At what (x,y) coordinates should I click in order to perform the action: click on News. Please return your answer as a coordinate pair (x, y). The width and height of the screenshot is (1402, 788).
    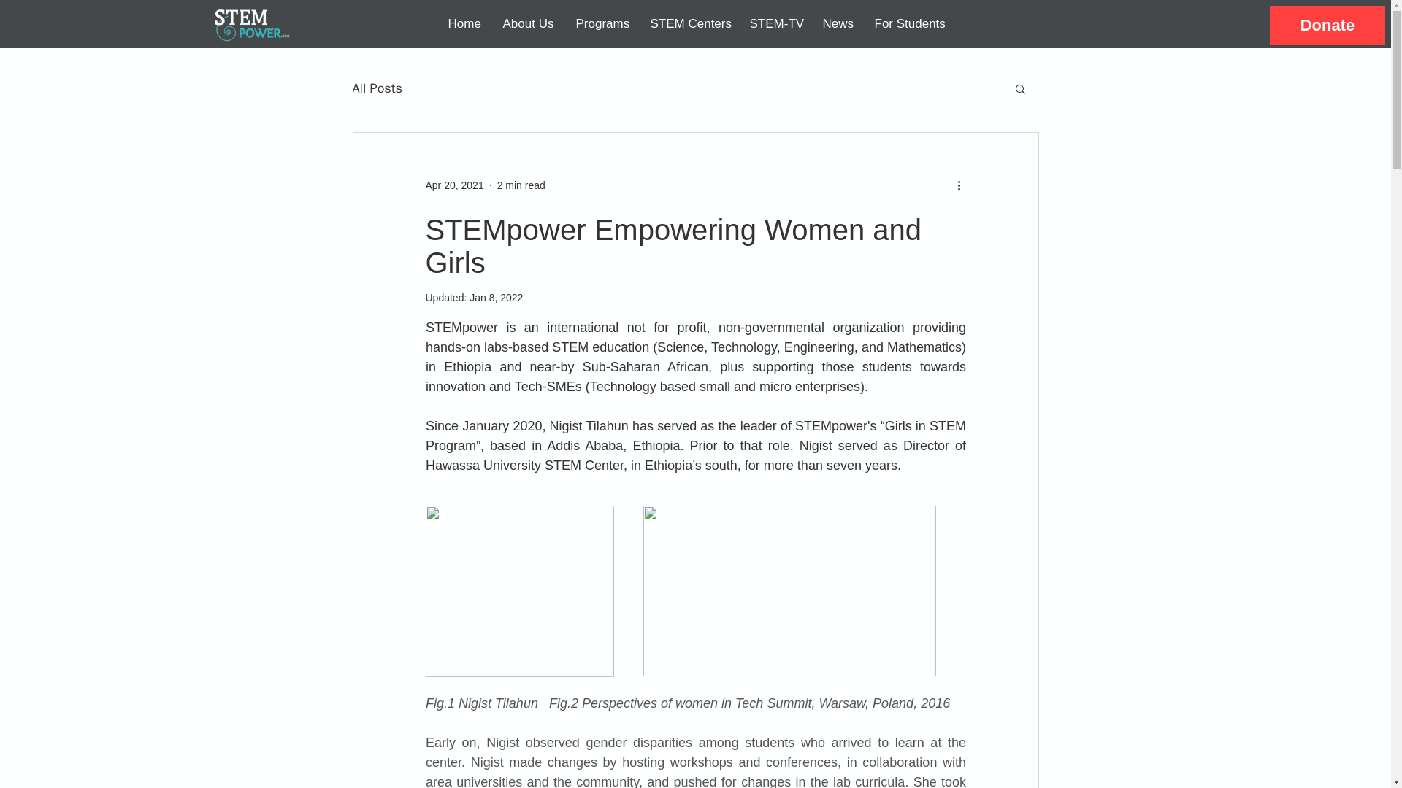
    Looking at the image, I should click on (837, 23).